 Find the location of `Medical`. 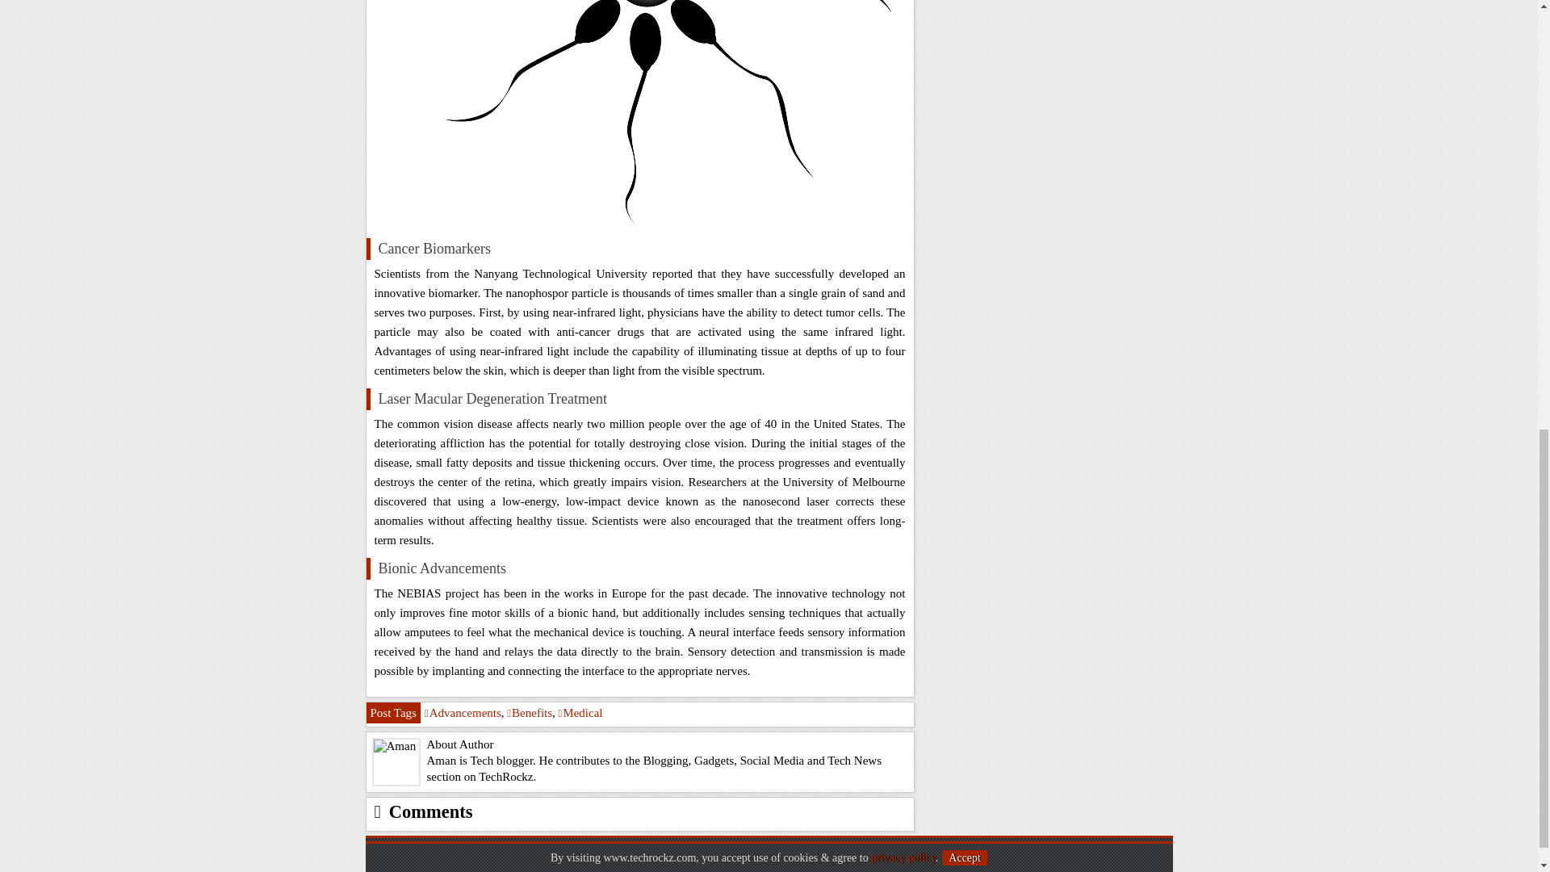

Medical is located at coordinates (580, 712).